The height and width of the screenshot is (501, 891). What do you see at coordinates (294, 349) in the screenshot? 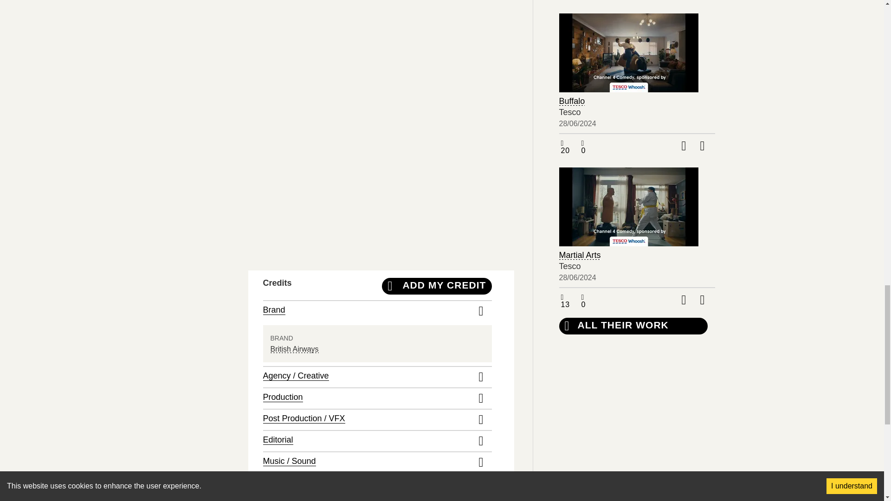
I see `British Airways` at bounding box center [294, 349].